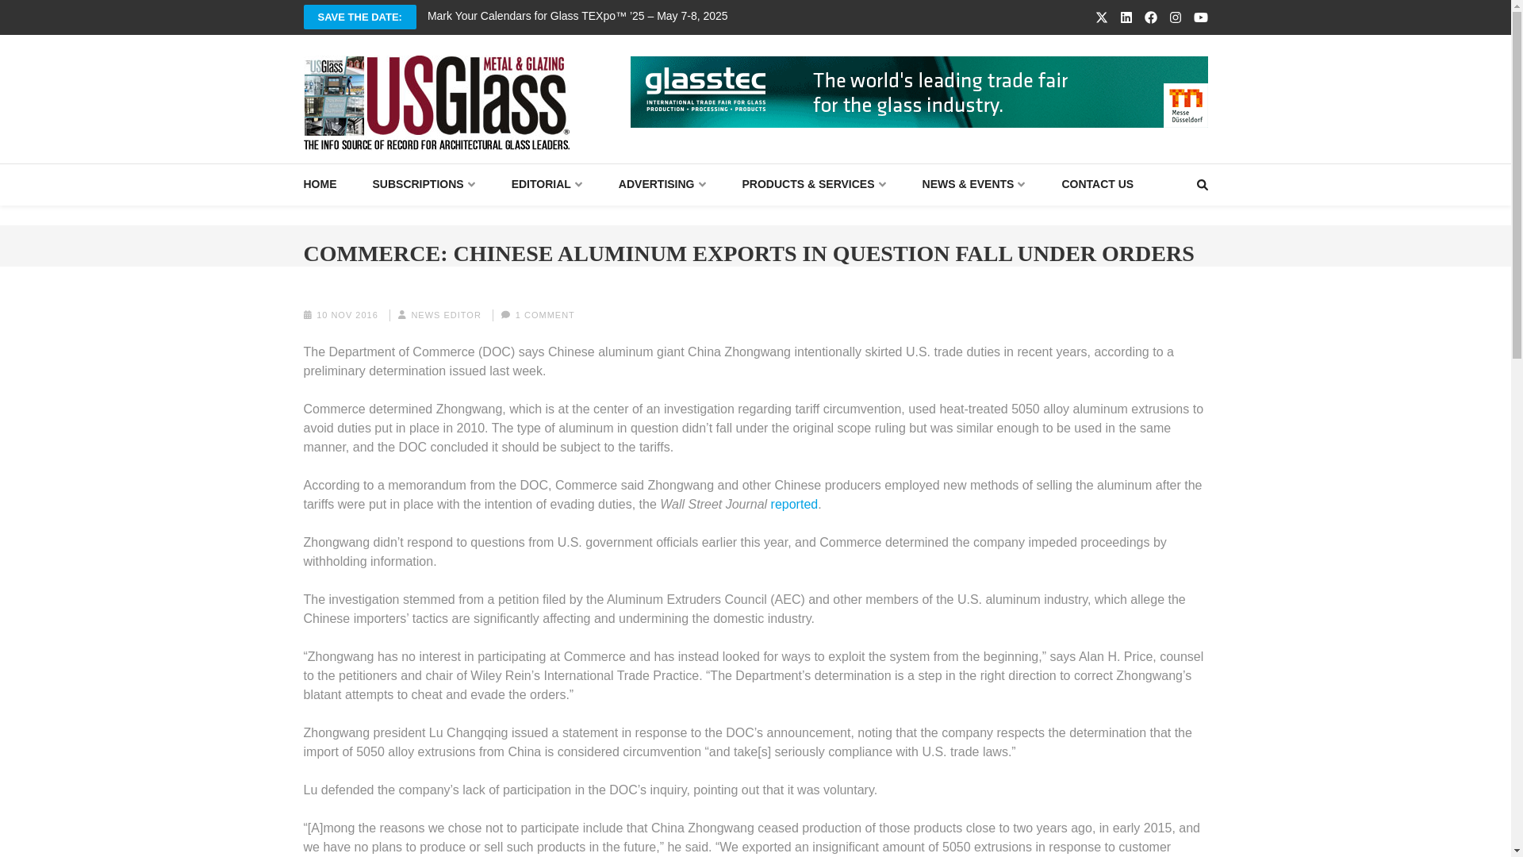  Describe the element at coordinates (662, 184) in the screenshot. I see `ADVERTISING` at that location.